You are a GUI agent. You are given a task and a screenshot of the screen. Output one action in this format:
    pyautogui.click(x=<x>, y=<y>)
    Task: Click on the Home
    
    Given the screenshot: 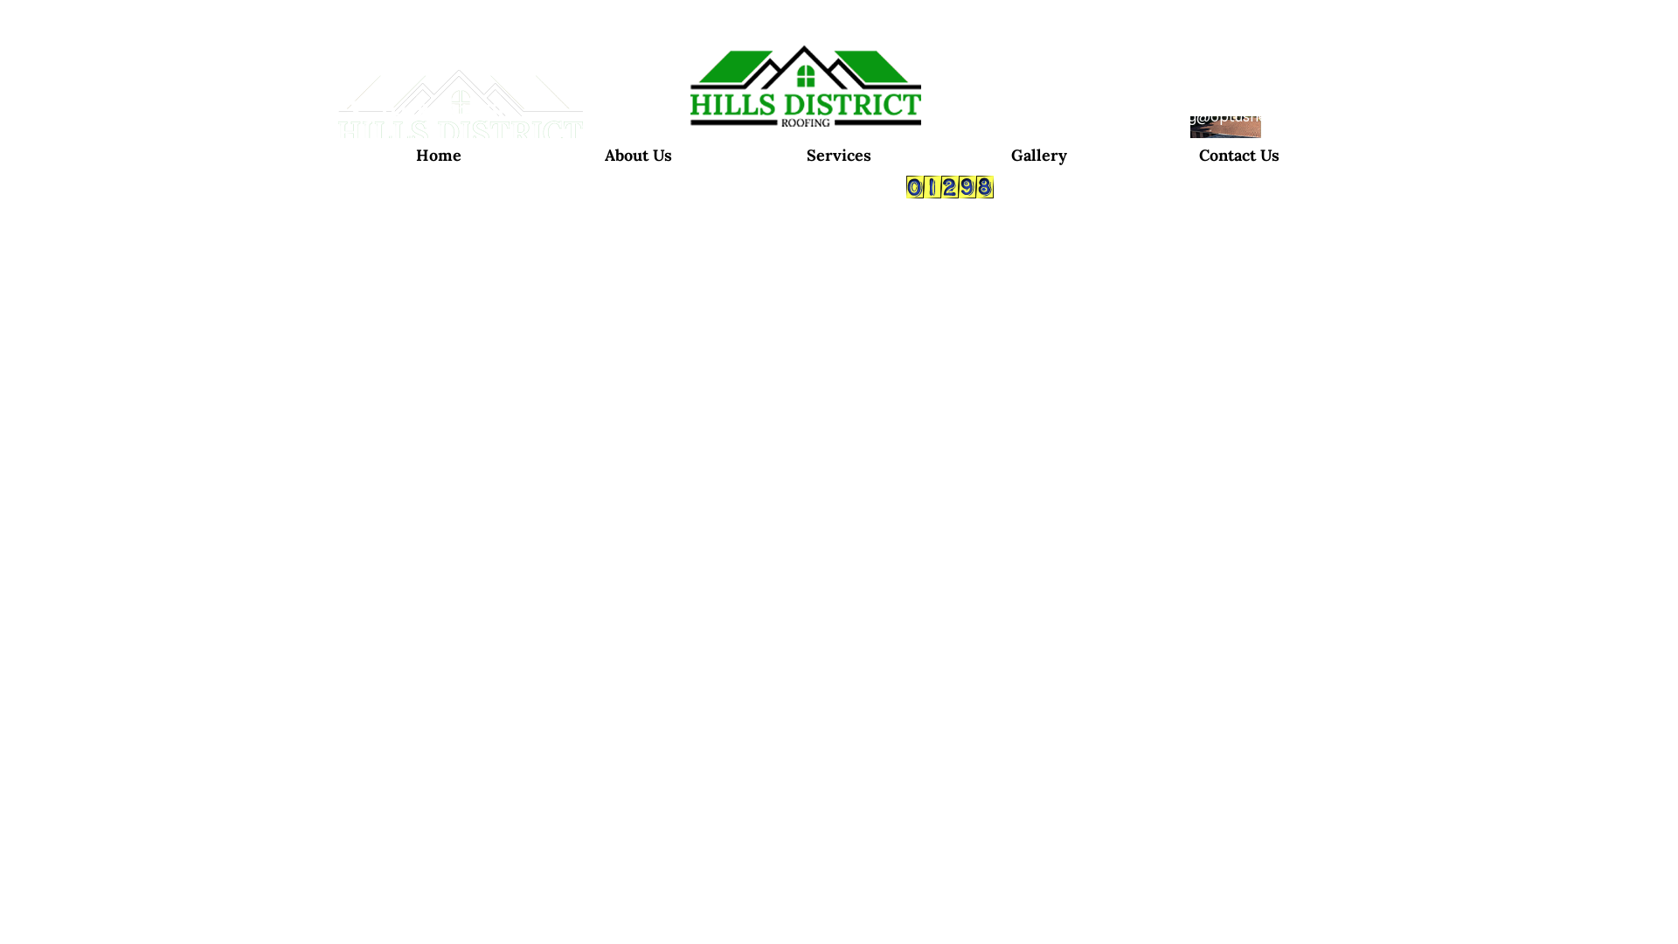 What is the action you would take?
    pyautogui.click(x=439, y=156)
    